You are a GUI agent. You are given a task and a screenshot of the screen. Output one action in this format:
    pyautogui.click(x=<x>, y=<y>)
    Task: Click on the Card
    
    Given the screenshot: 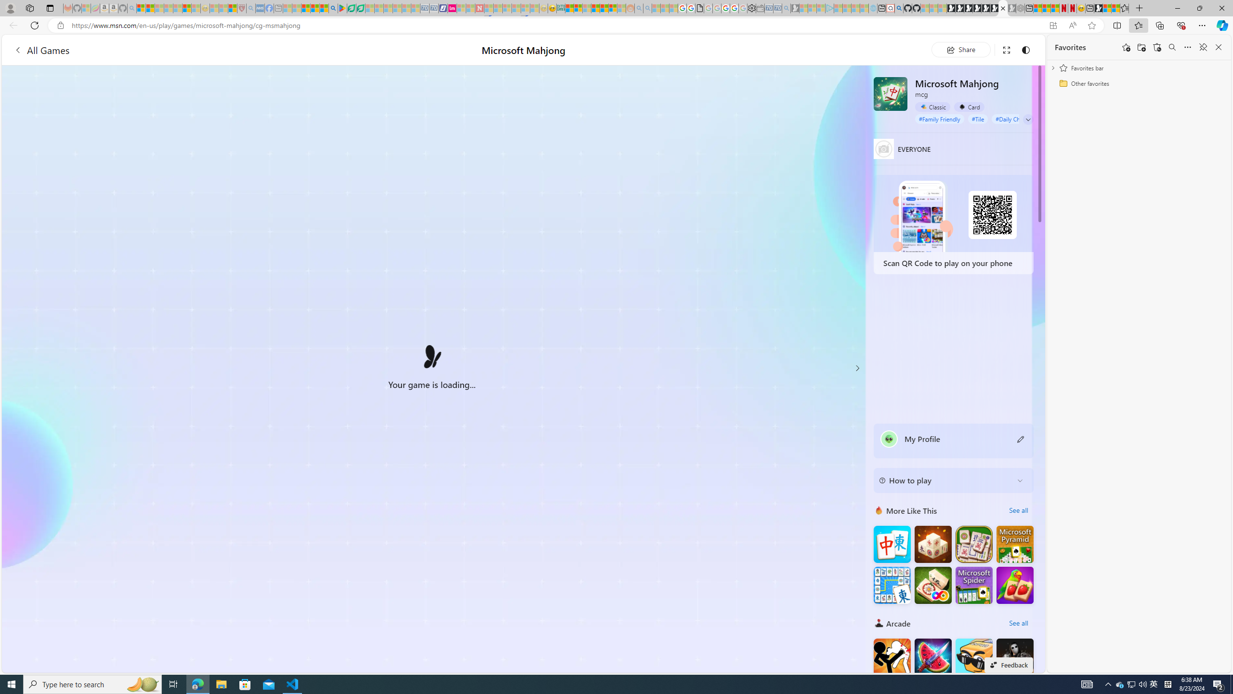 What is the action you would take?
    pyautogui.click(x=969, y=107)
    